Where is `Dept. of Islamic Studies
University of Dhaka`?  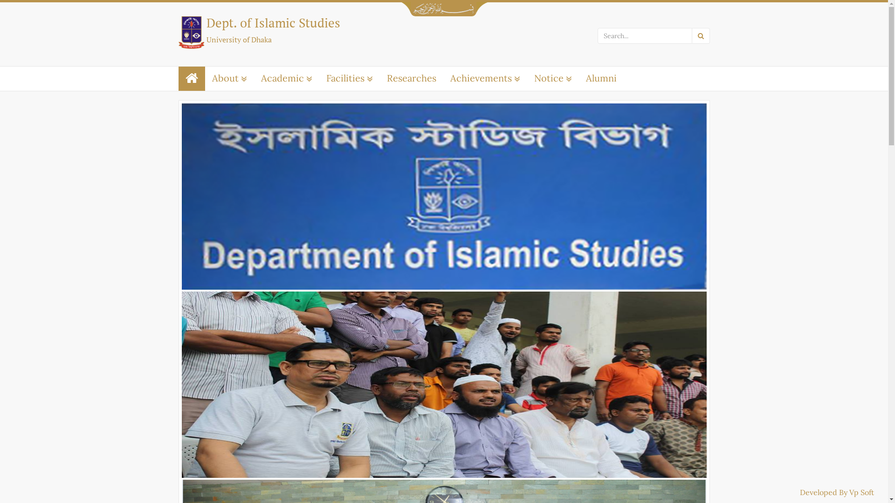 Dept. of Islamic Studies
University of Dhaka is located at coordinates (308, 30).